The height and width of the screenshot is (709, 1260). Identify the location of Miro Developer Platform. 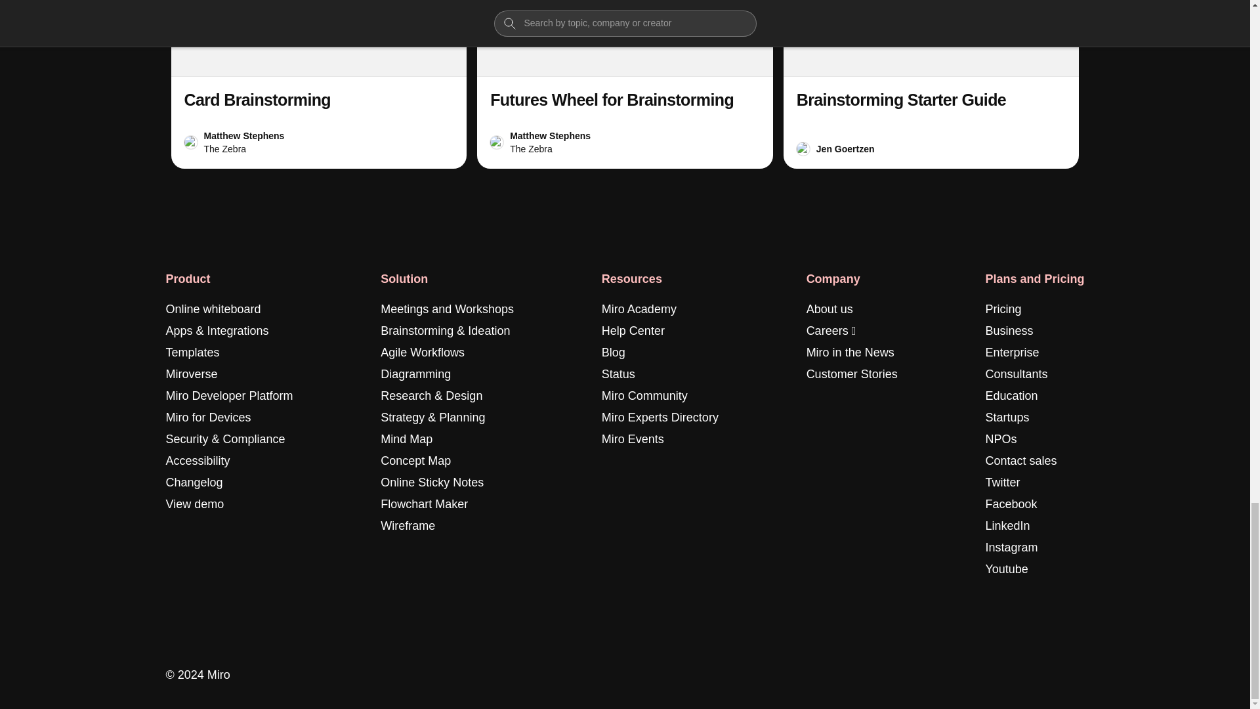
(228, 395).